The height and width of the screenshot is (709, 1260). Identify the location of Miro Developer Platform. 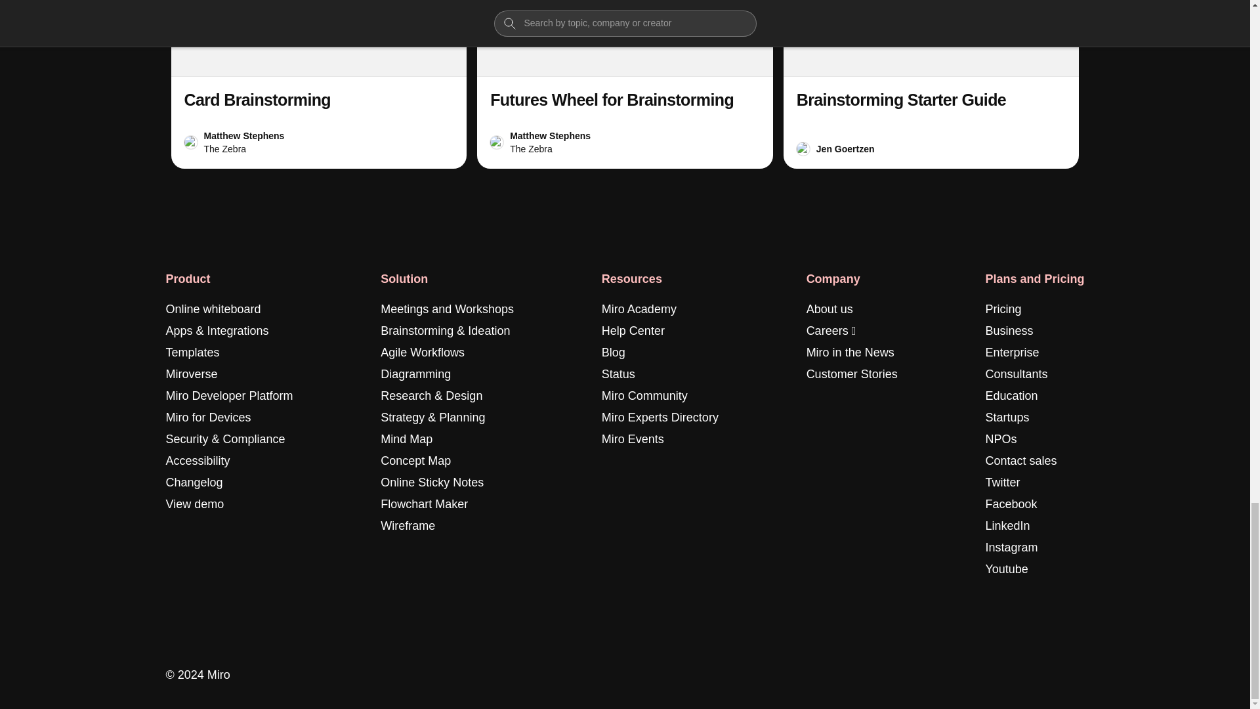
(228, 395).